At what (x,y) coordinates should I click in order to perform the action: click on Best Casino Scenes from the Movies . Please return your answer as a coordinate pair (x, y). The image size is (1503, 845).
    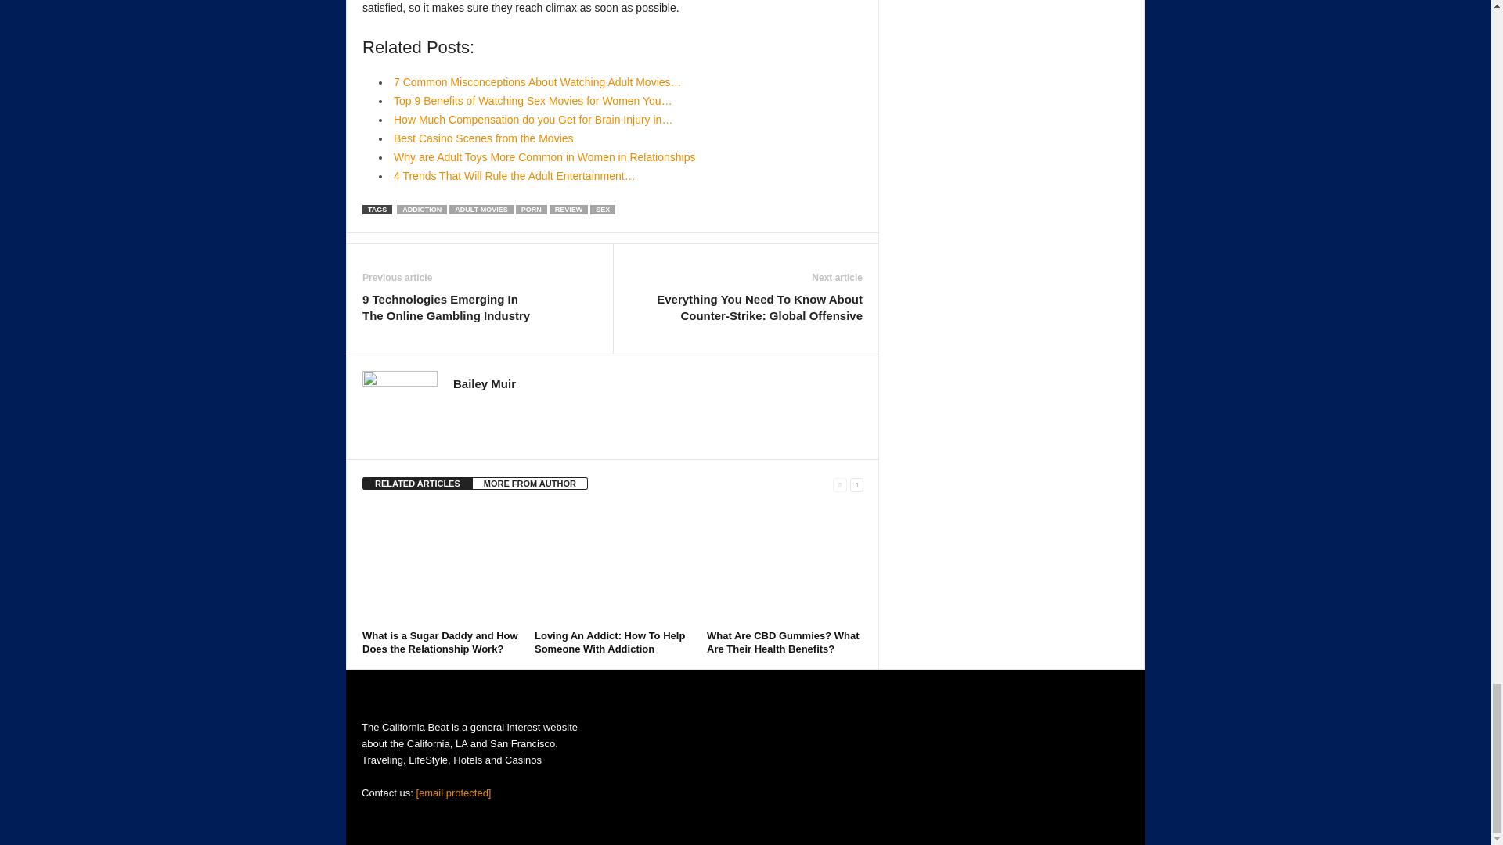
    Looking at the image, I should click on (485, 138).